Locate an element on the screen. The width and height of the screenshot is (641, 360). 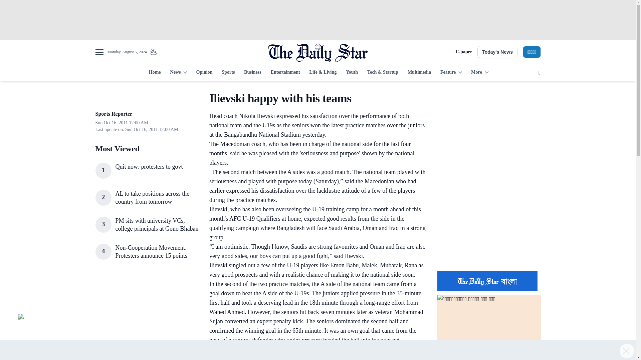
Home is located at coordinates (155, 73).